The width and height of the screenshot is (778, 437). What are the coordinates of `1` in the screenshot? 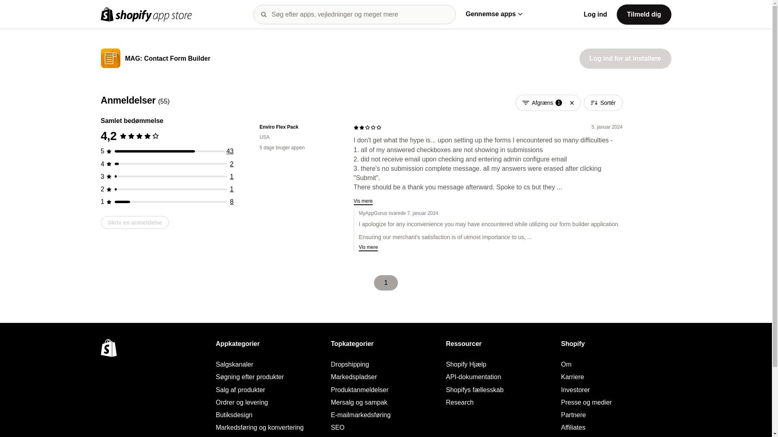 It's located at (232, 189).